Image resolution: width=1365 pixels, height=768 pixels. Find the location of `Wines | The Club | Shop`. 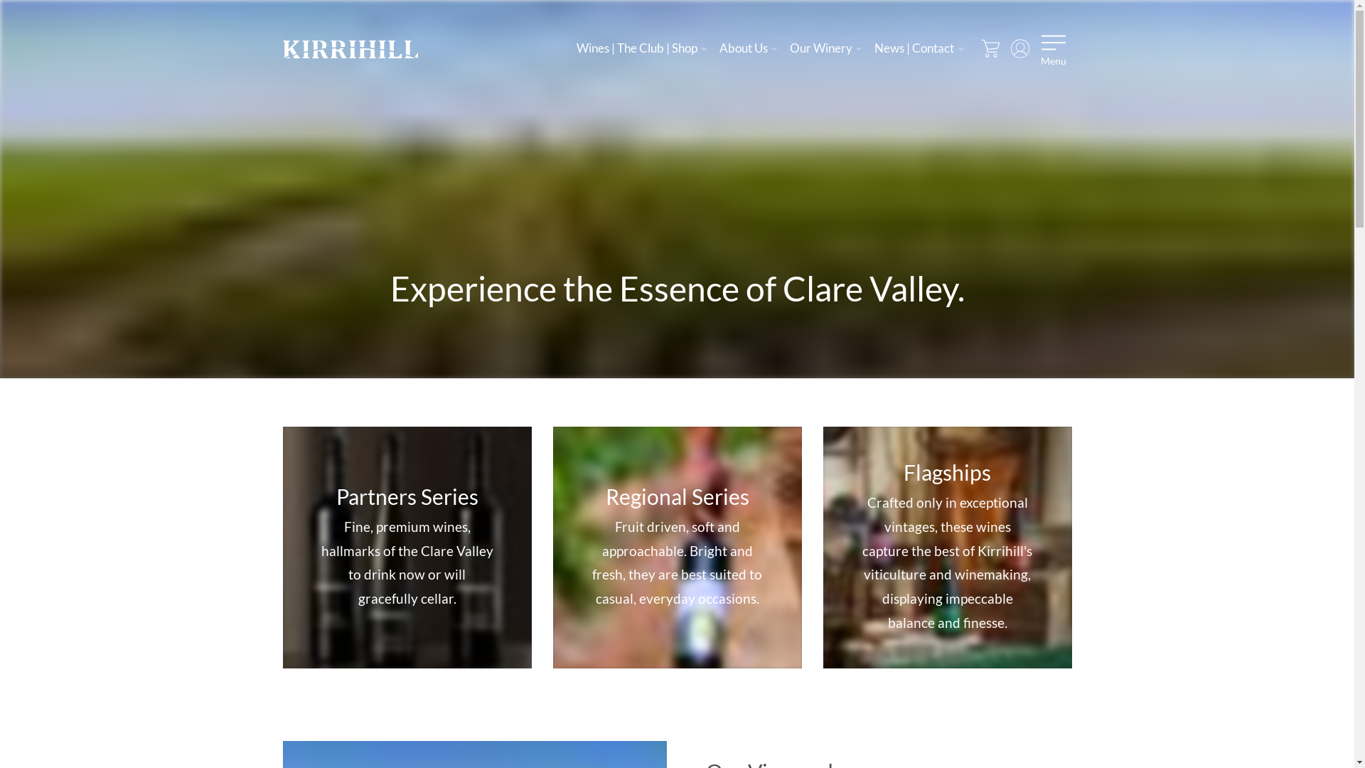

Wines | The Club | Shop is located at coordinates (641, 48).